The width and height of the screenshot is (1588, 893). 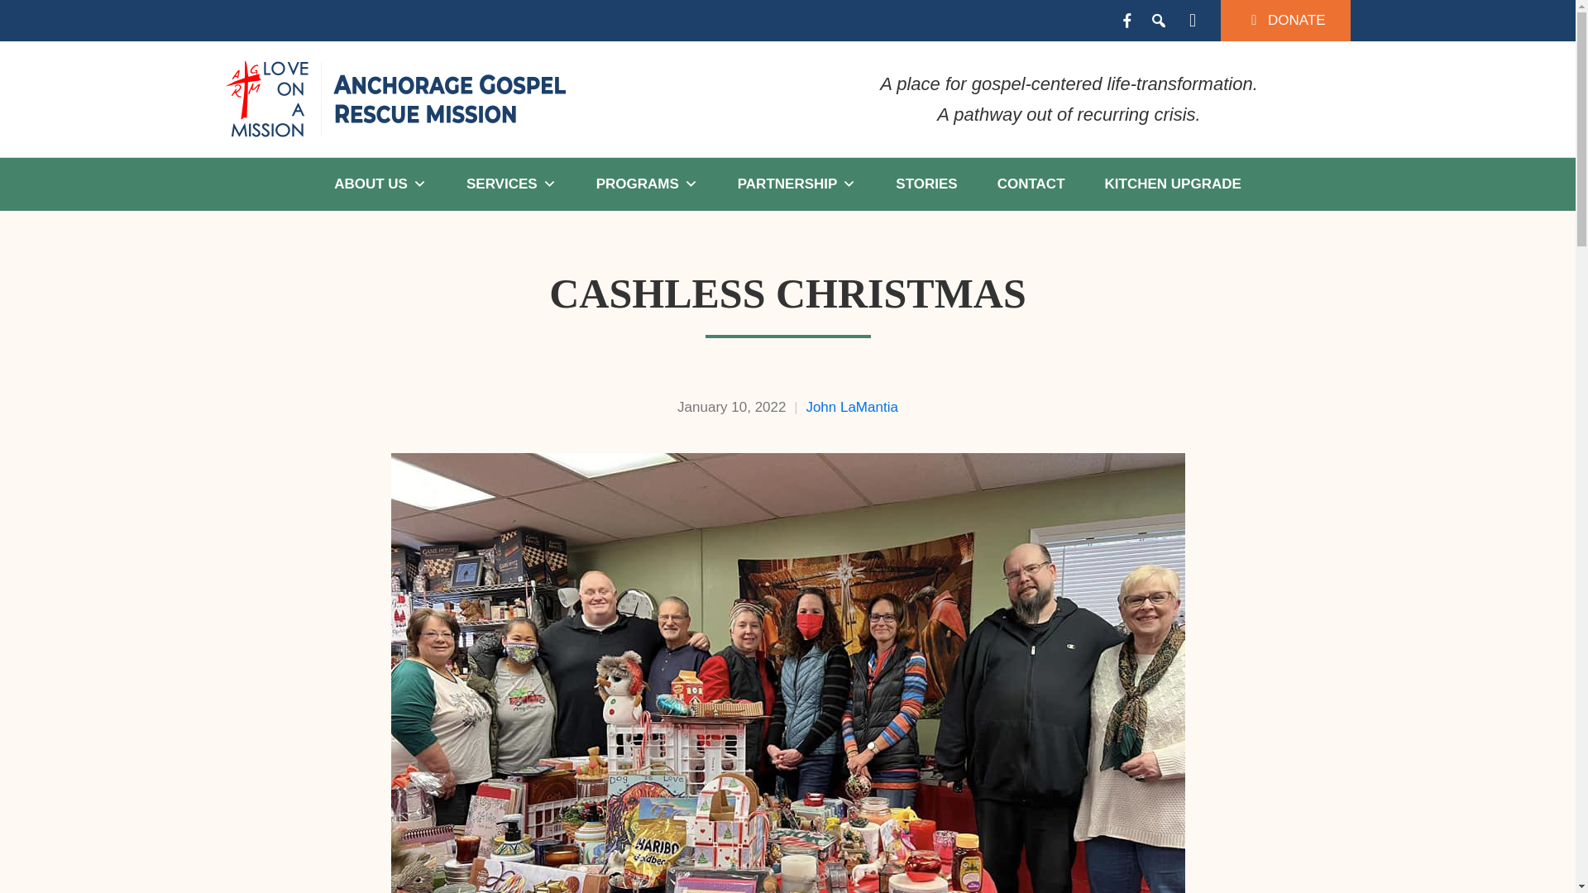 I want to click on KITCHEN UPGRADE, so click(x=1173, y=184).